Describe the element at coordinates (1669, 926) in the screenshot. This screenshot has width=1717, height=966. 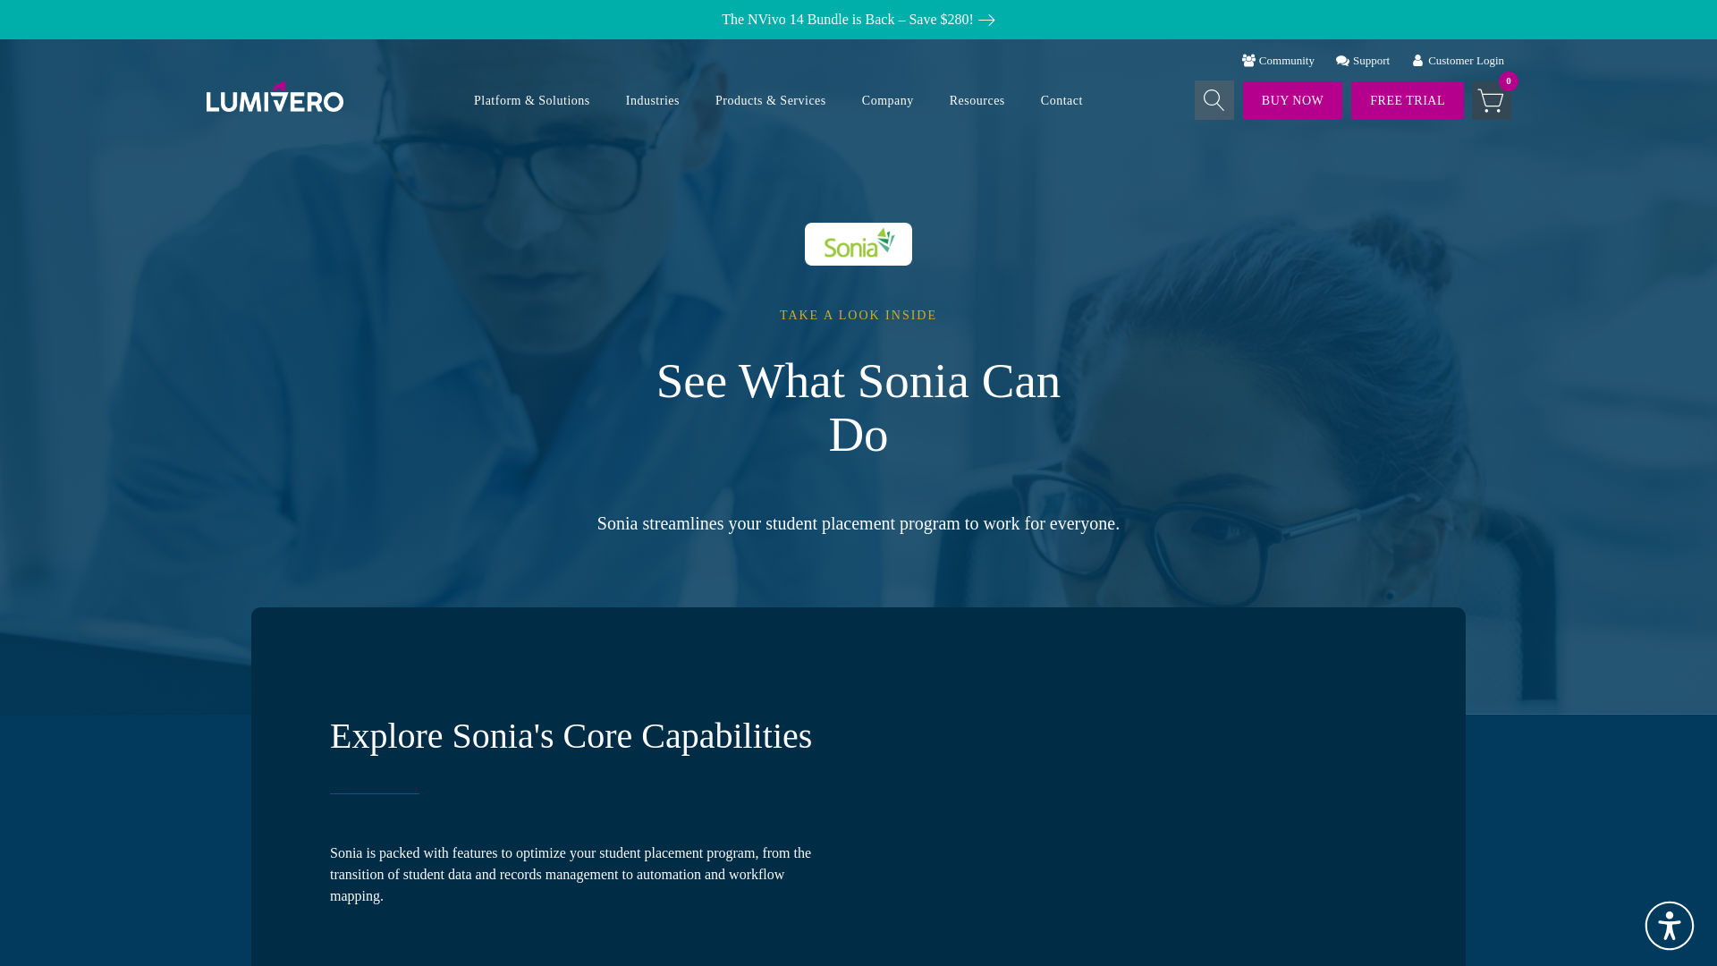
I see `Accessibility Menu` at that location.